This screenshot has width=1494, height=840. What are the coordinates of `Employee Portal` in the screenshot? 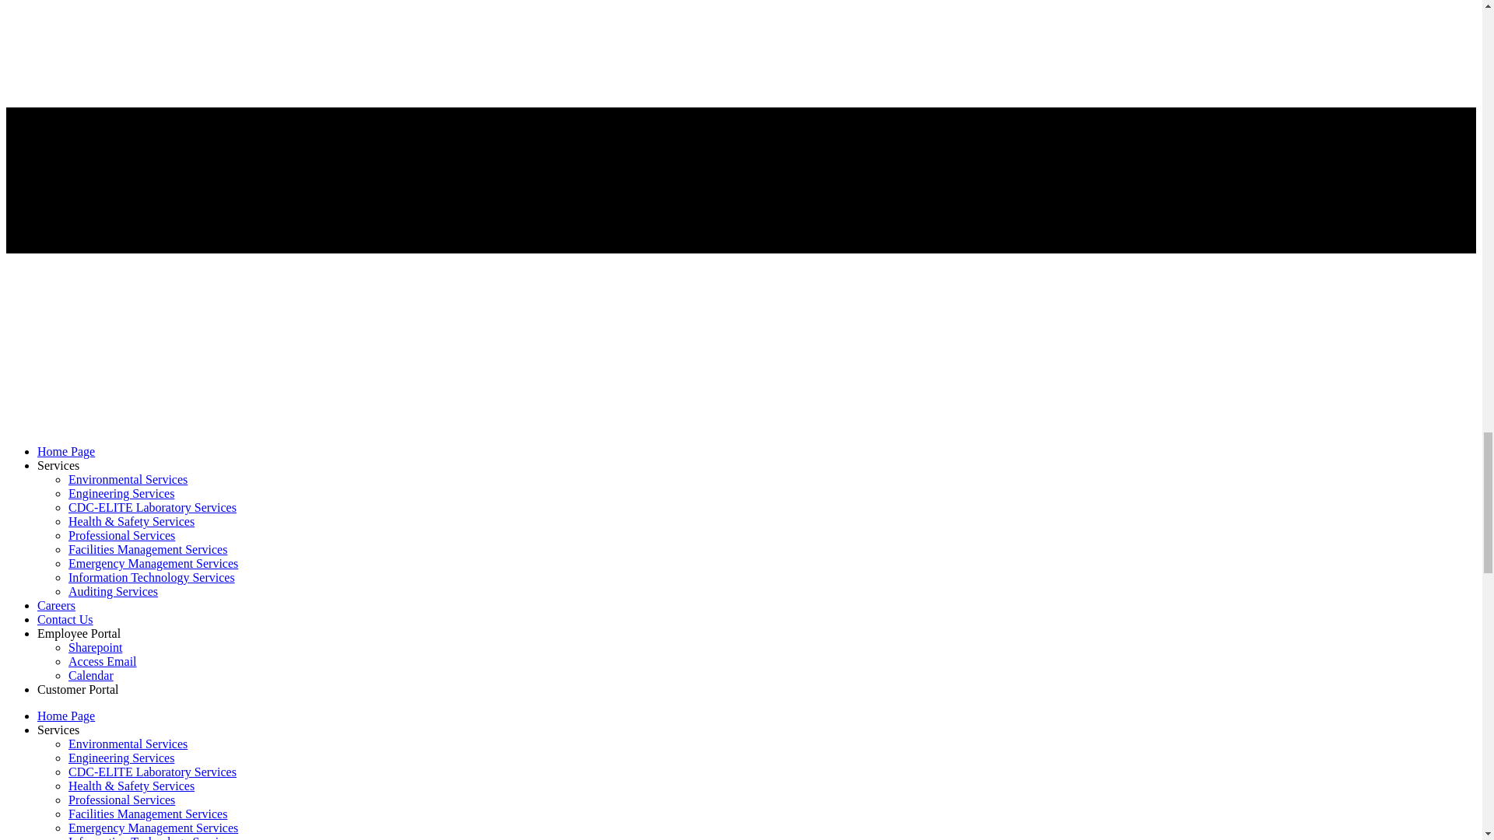 It's located at (79, 633).